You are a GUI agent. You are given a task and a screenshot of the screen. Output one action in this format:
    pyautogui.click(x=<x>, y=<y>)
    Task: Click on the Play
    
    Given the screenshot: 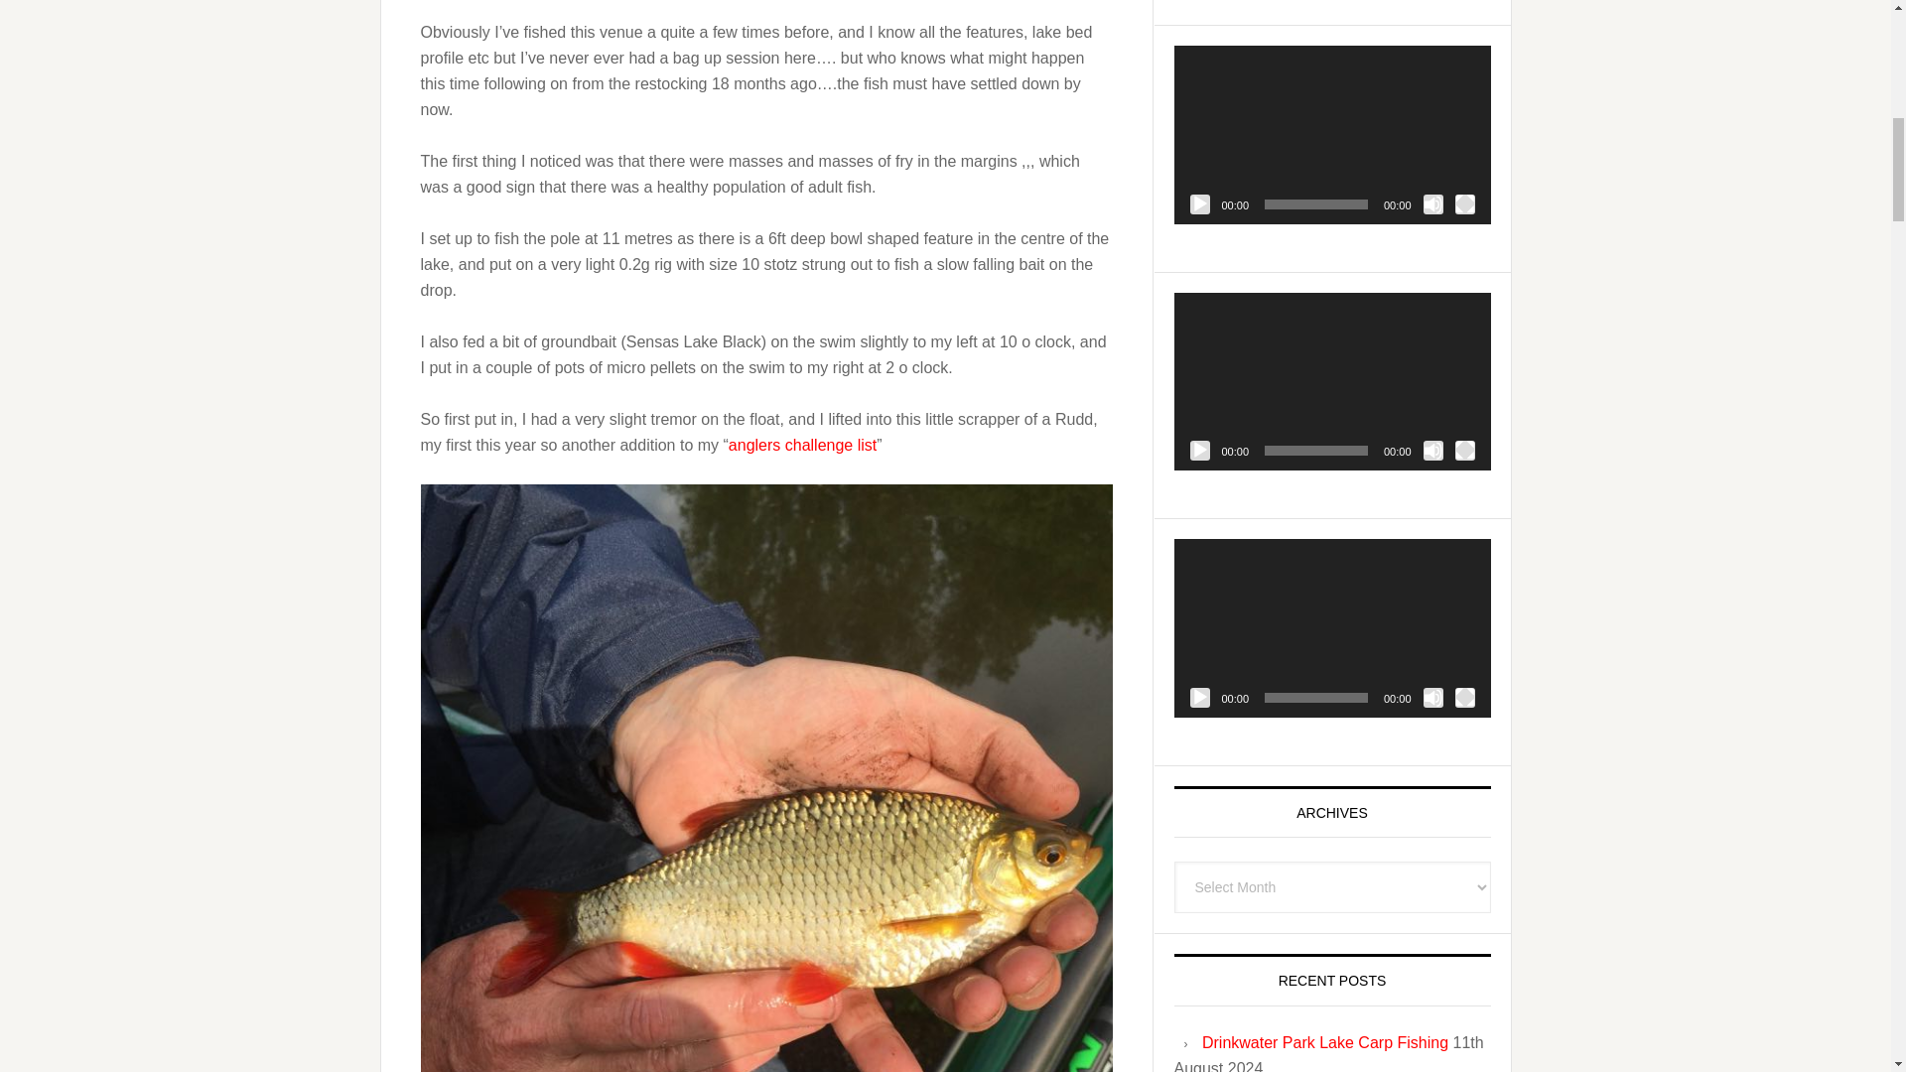 What is the action you would take?
    pyautogui.click(x=1199, y=204)
    